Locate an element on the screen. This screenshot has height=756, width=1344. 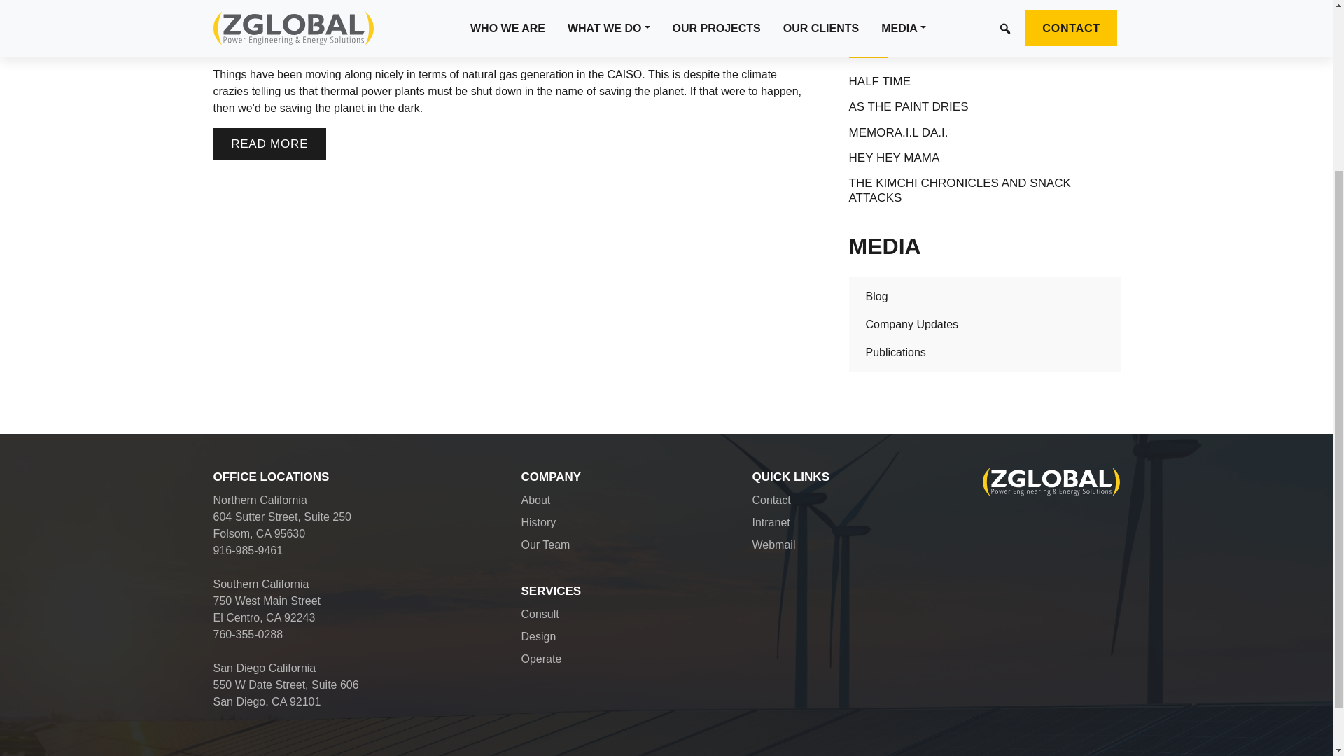
History is located at coordinates (538, 522).